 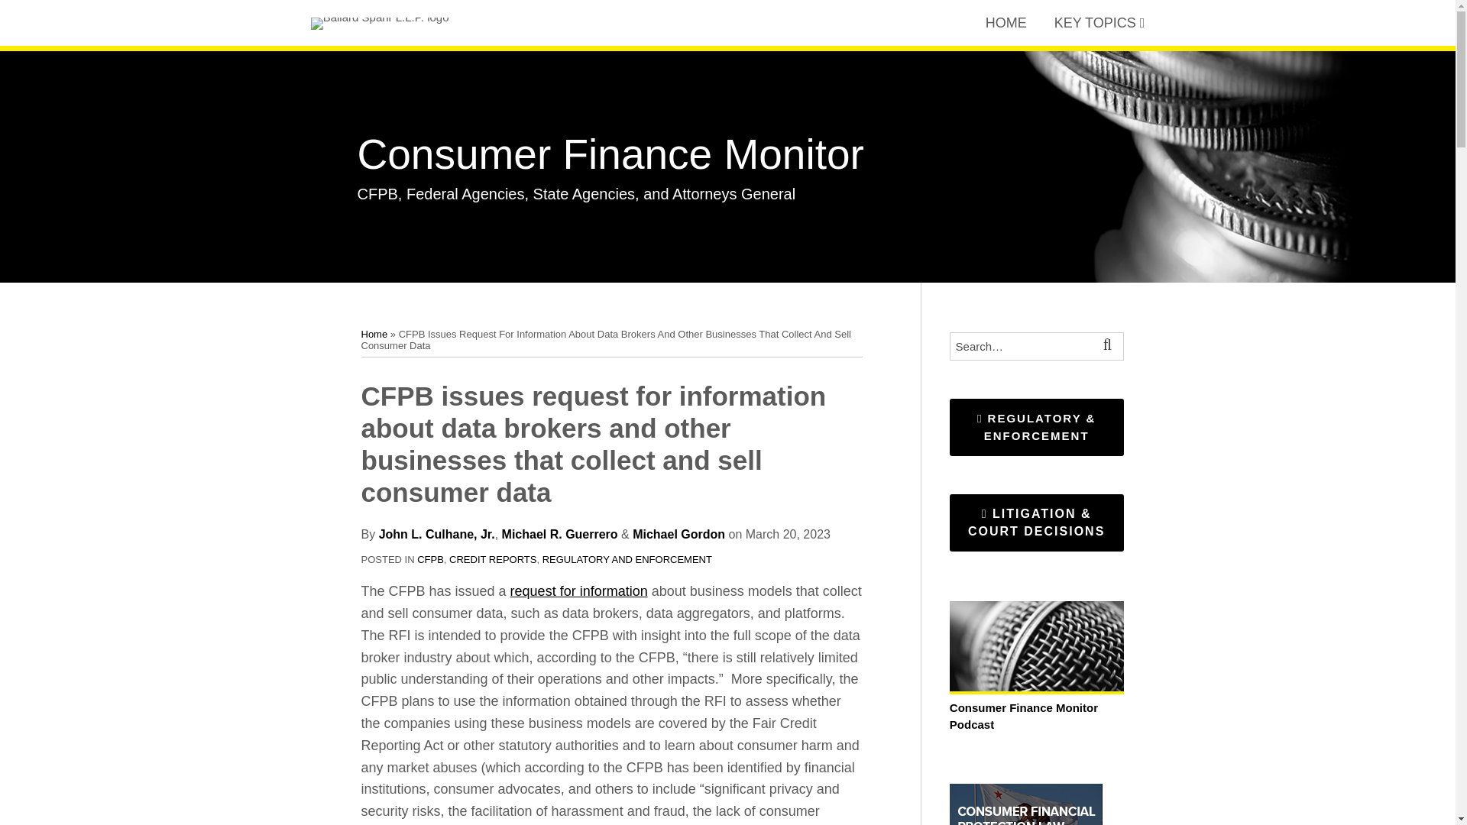 I want to click on Michael R. Guerrero, so click(x=559, y=535).